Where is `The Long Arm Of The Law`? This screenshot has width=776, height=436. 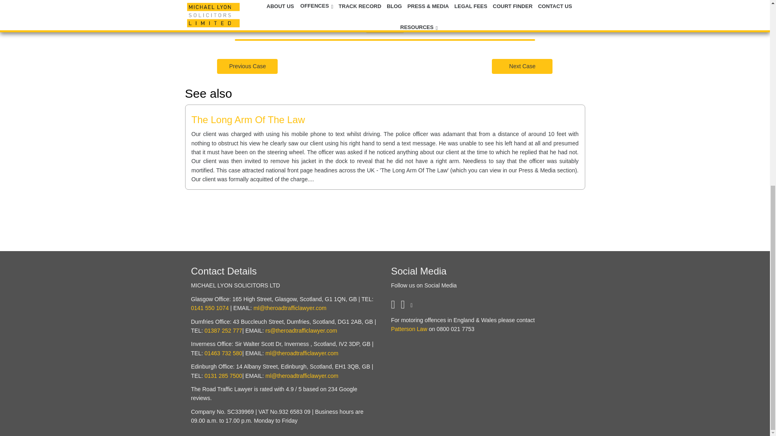 The Long Arm Of The Law is located at coordinates (248, 119).